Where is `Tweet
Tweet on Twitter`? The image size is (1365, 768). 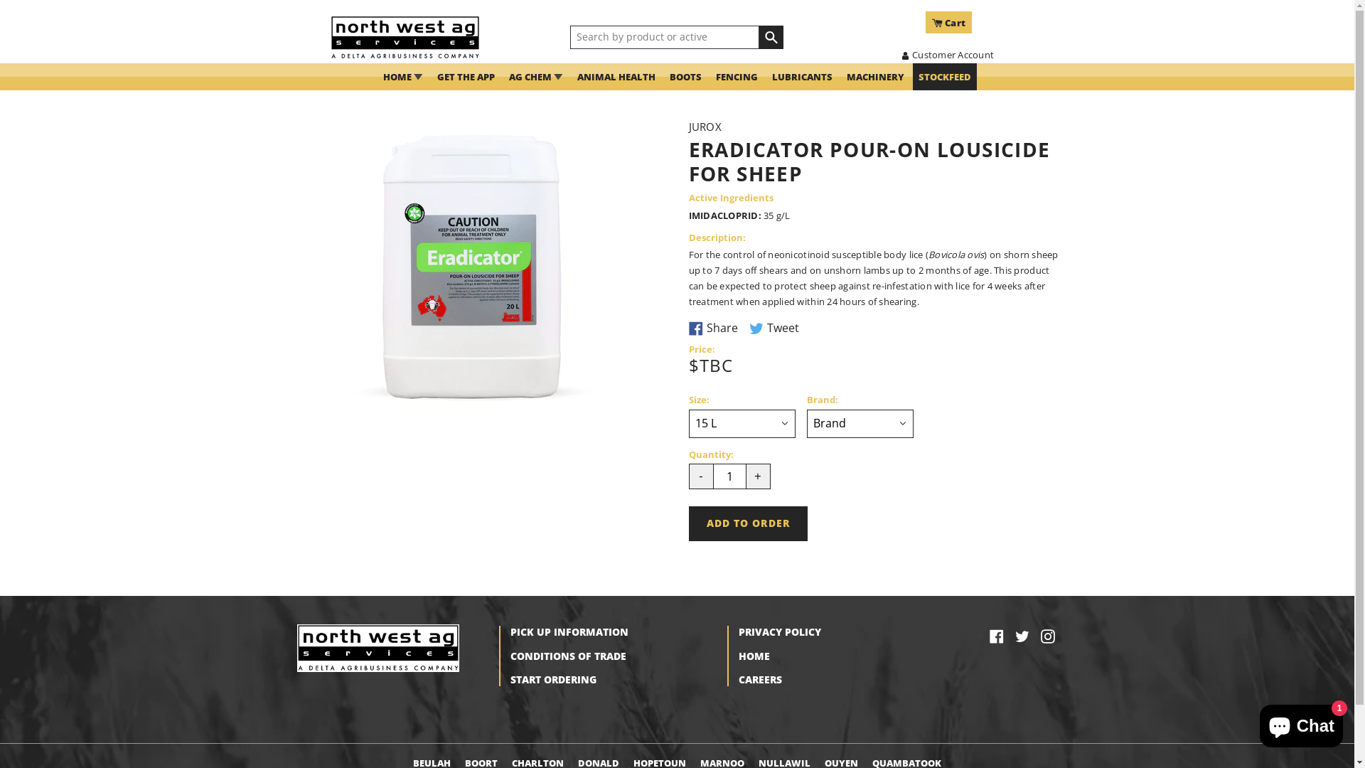
Tweet
Tweet on Twitter is located at coordinates (774, 328).